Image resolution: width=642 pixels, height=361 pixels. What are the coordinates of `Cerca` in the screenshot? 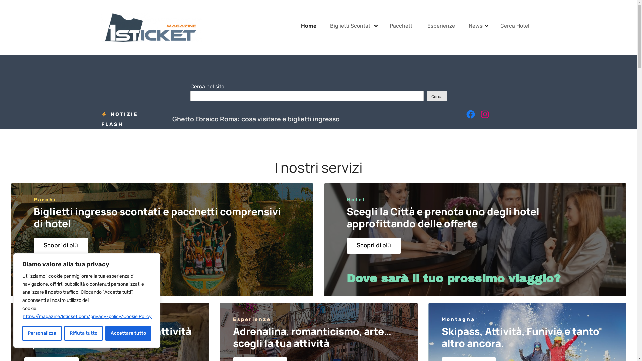 It's located at (437, 96).